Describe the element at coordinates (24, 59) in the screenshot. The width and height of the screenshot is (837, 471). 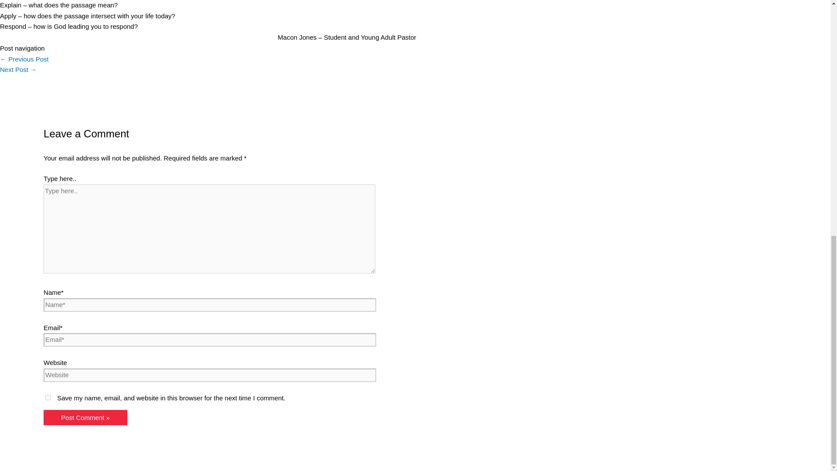
I see `"He's nothing special, I grew up with him"` at that location.